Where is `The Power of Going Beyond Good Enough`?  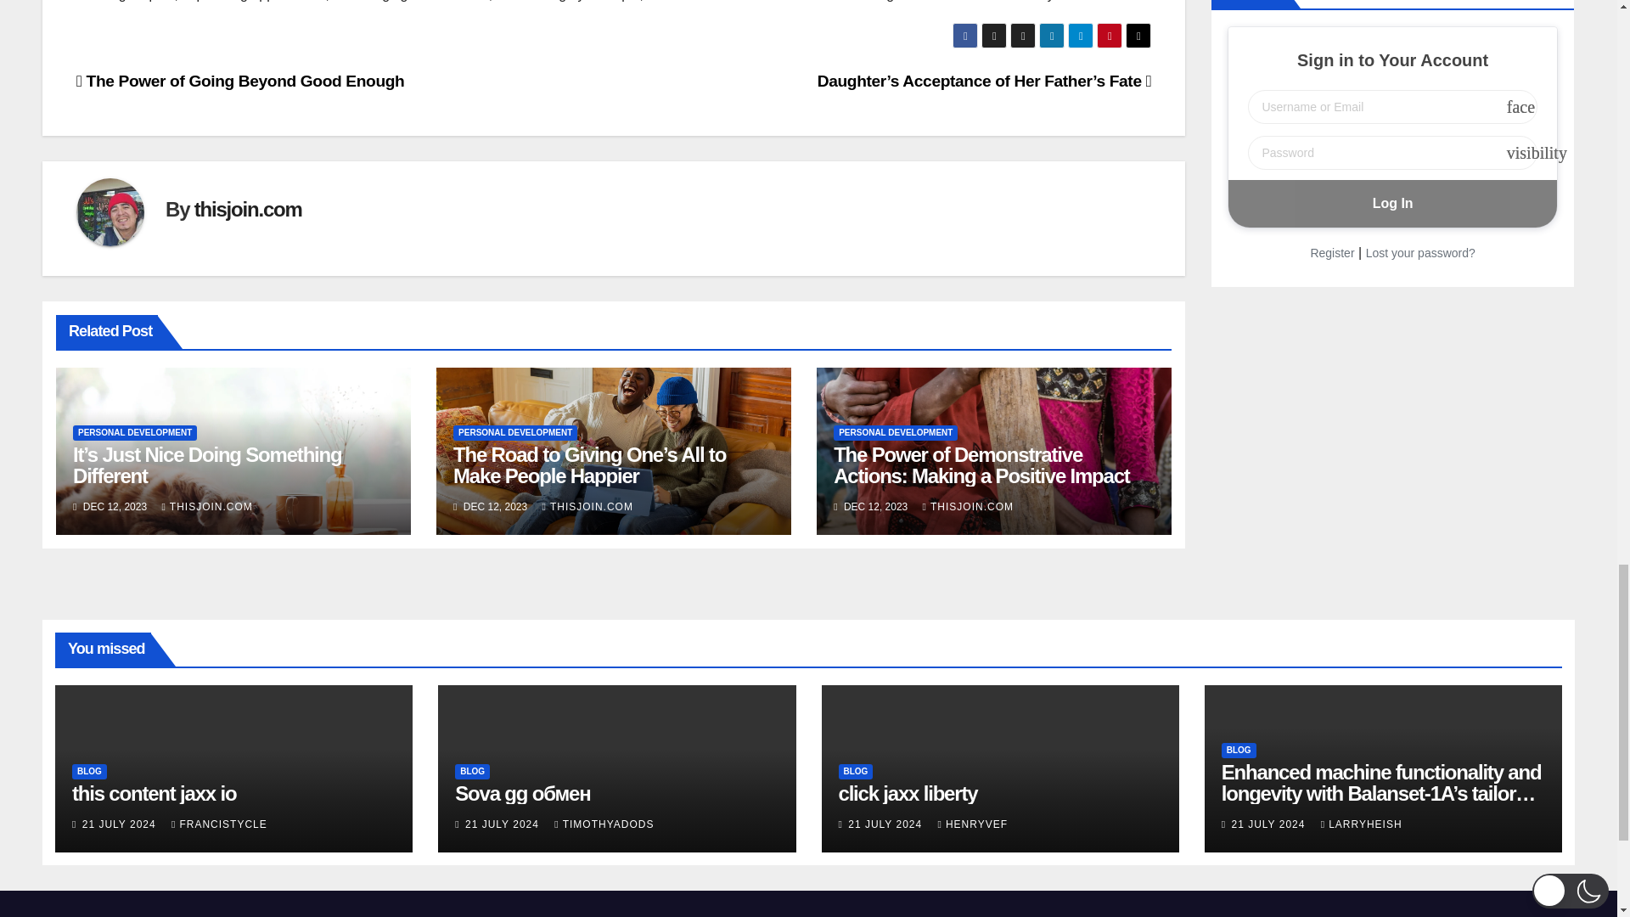
The Power of Going Beyond Good Enough is located at coordinates (240, 81).